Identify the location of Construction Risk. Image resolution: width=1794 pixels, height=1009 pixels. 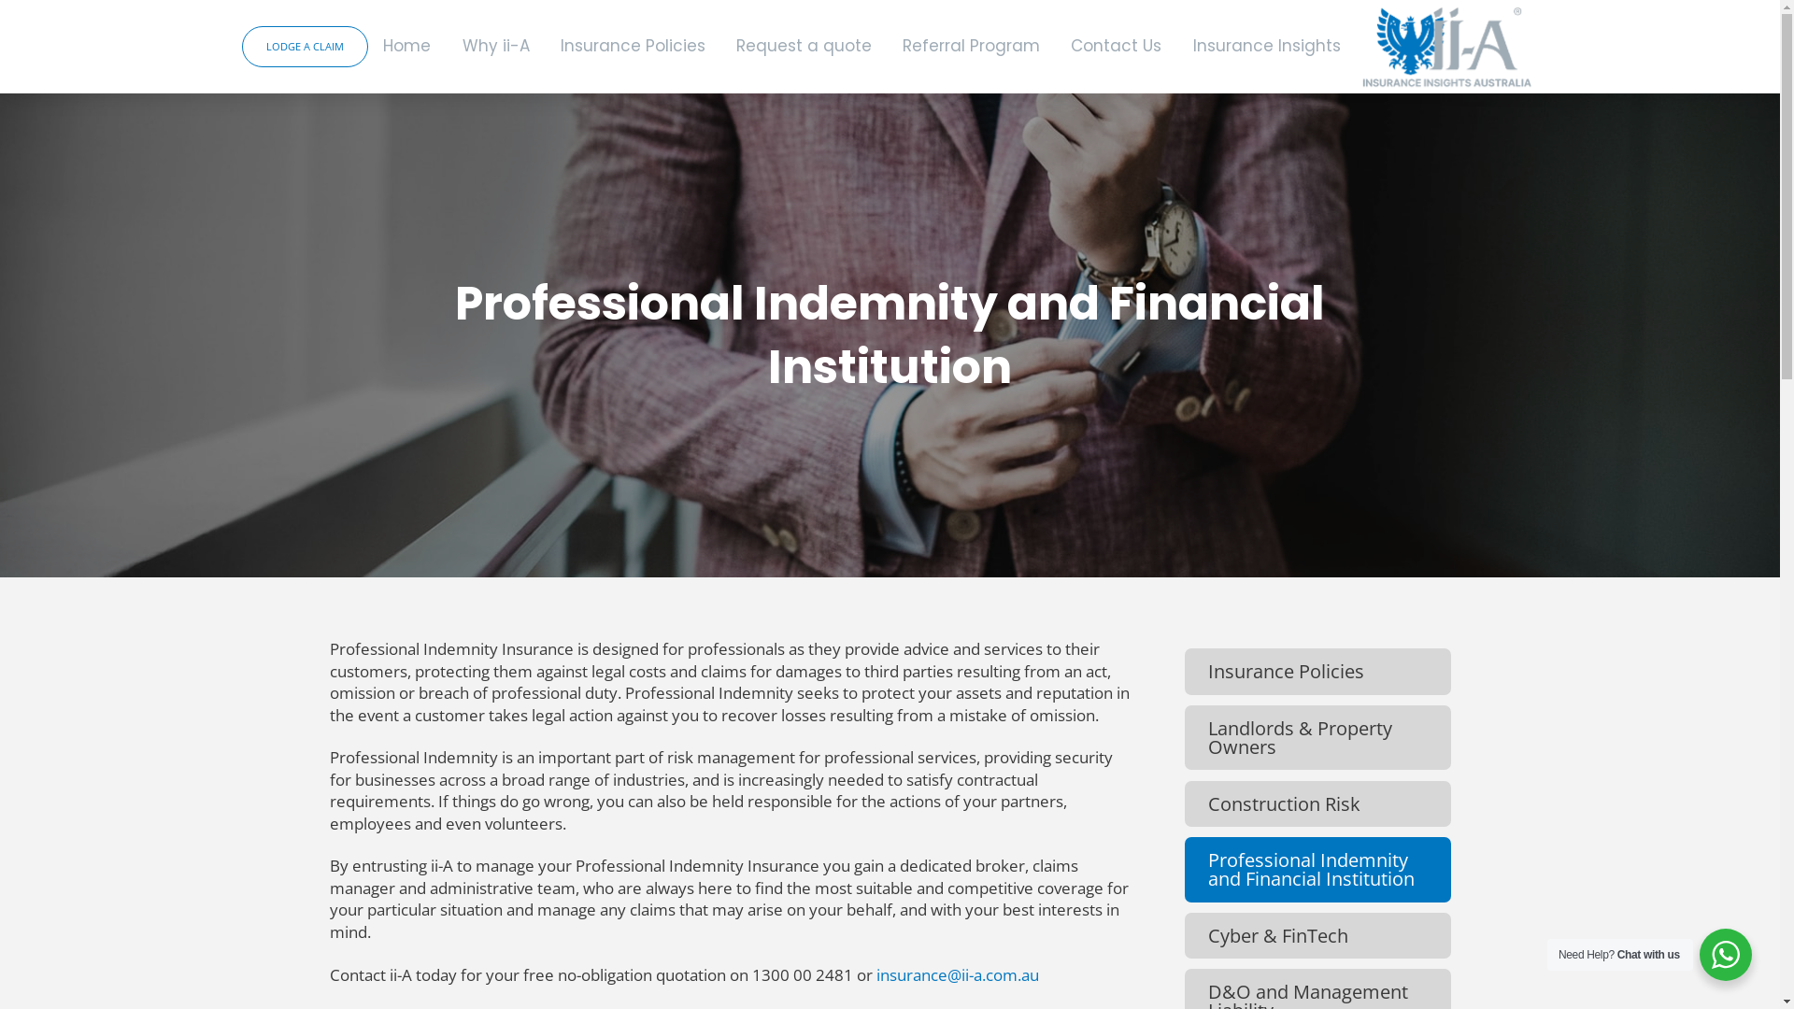
(1317, 804).